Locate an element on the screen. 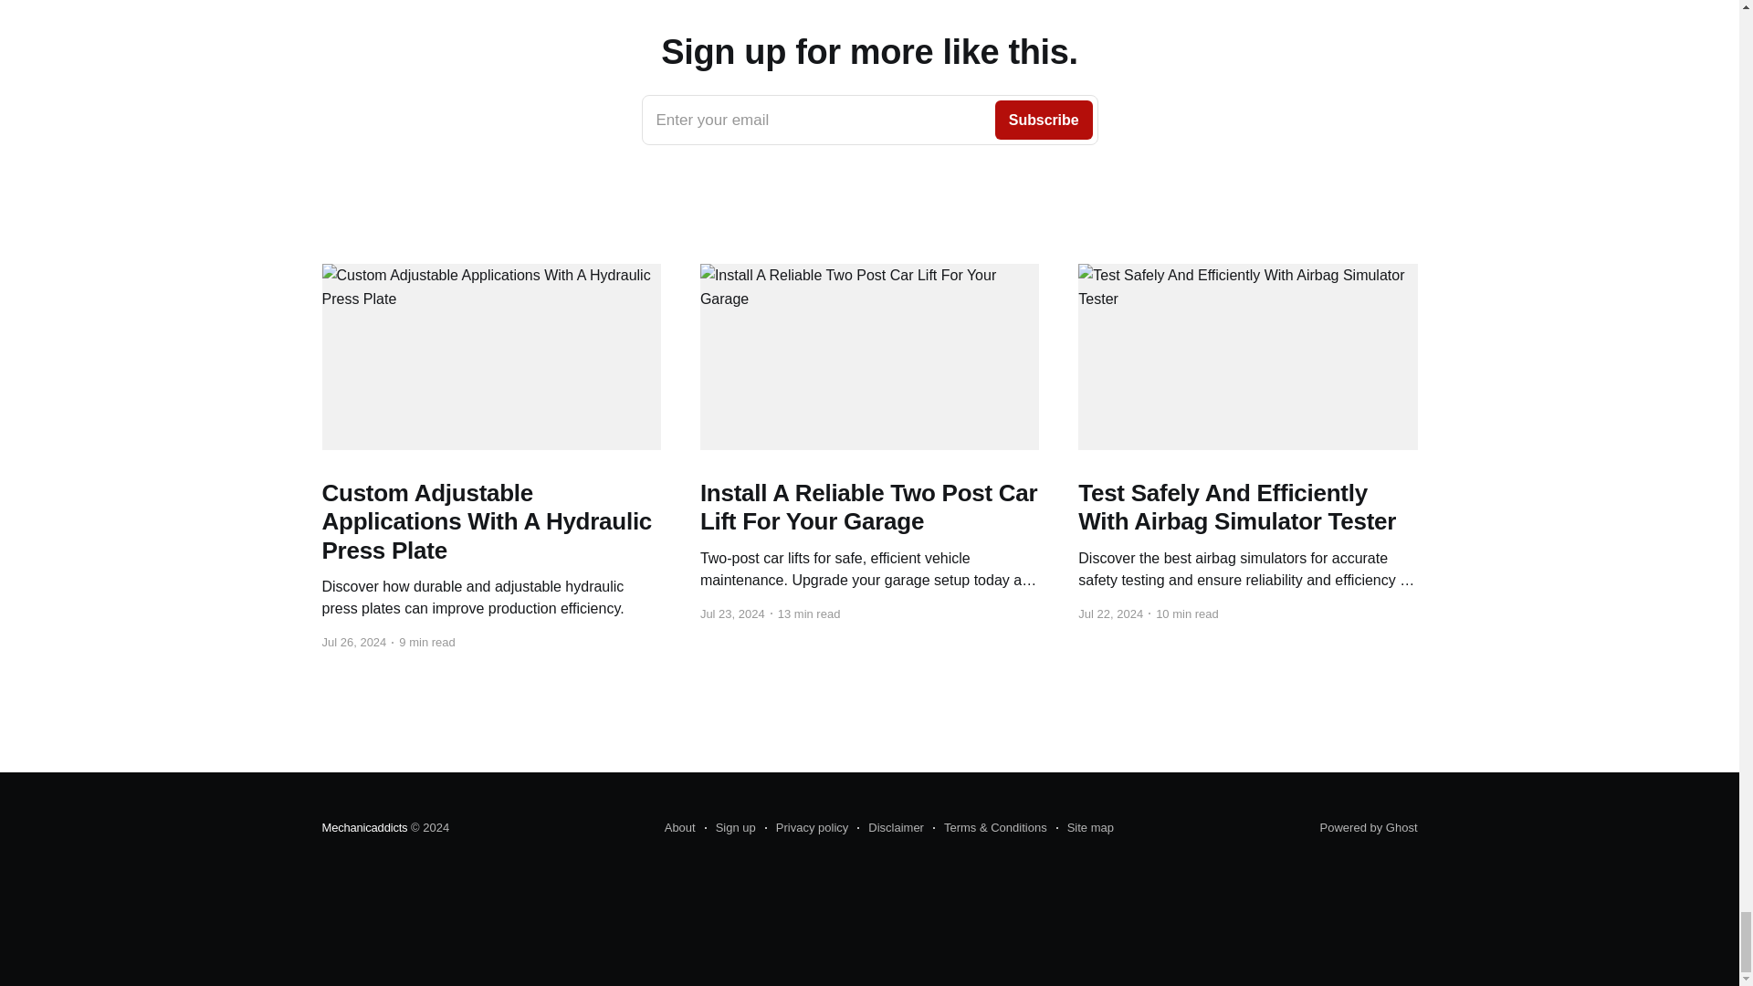 The height and width of the screenshot is (986, 1753). About is located at coordinates (869, 120).